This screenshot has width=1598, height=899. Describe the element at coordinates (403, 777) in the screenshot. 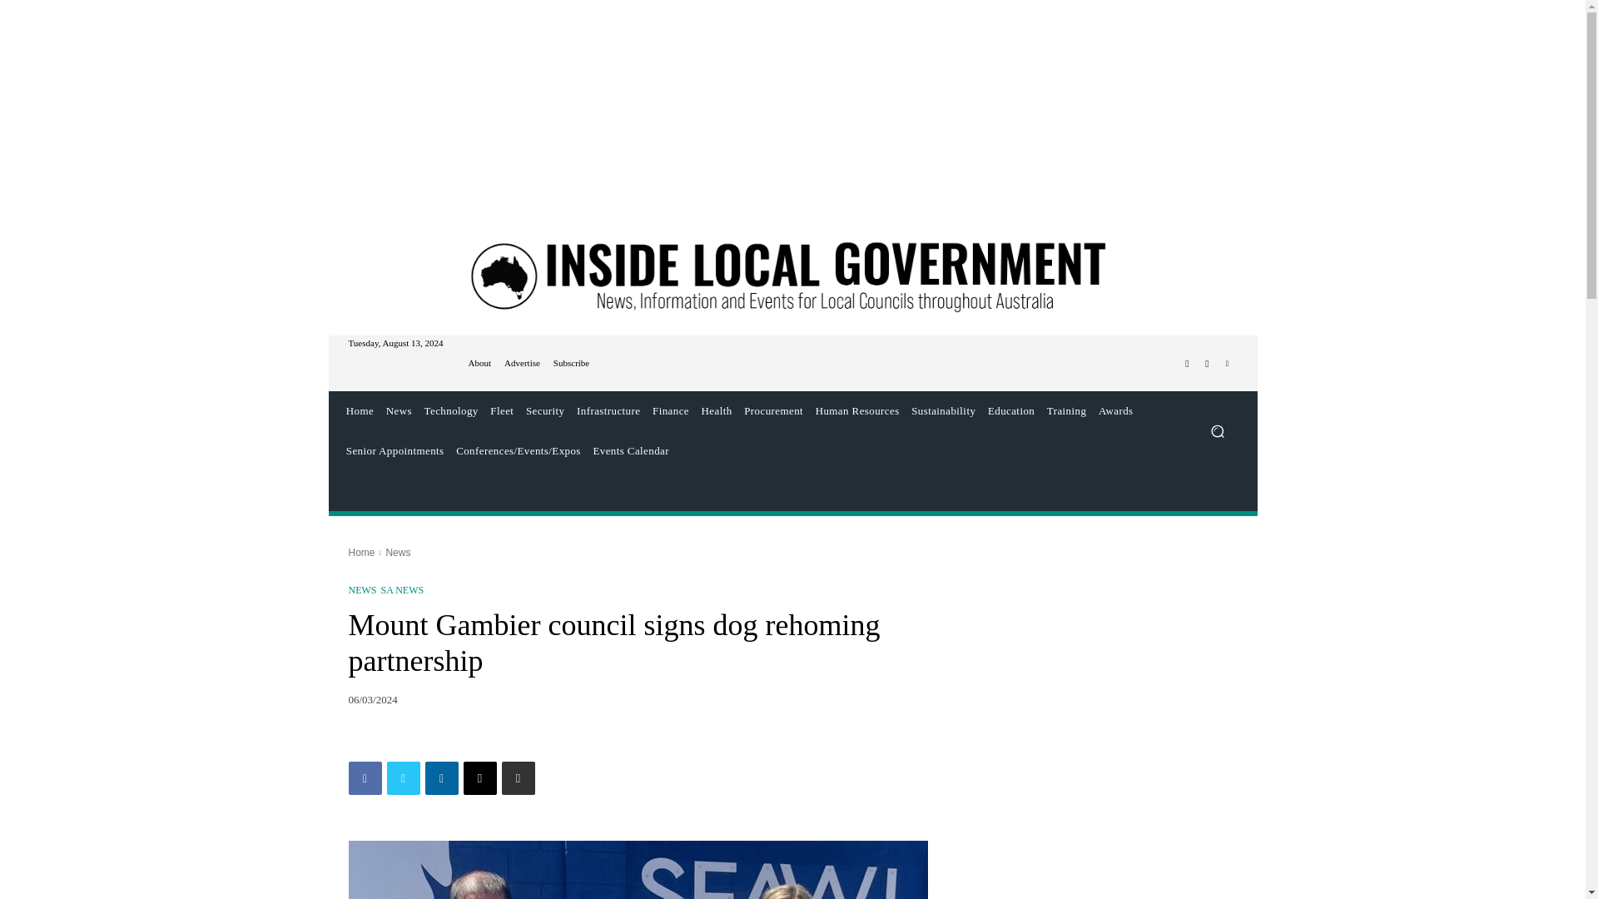

I see `Twitter` at that location.